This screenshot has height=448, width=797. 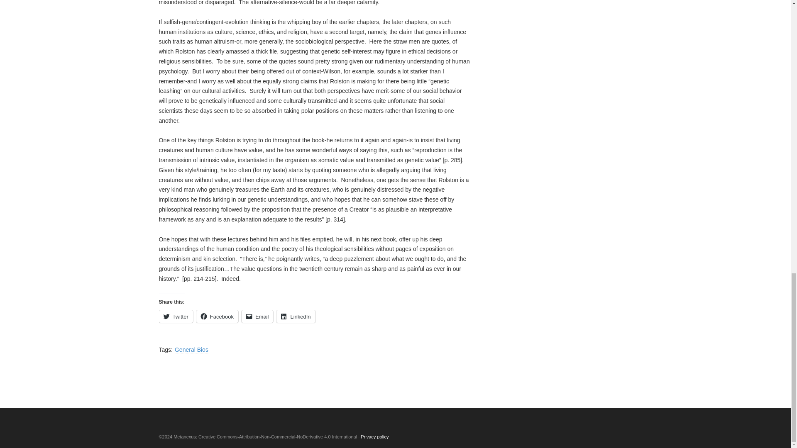 I want to click on Click to email a link to a friend, so click(x=257, y=316).